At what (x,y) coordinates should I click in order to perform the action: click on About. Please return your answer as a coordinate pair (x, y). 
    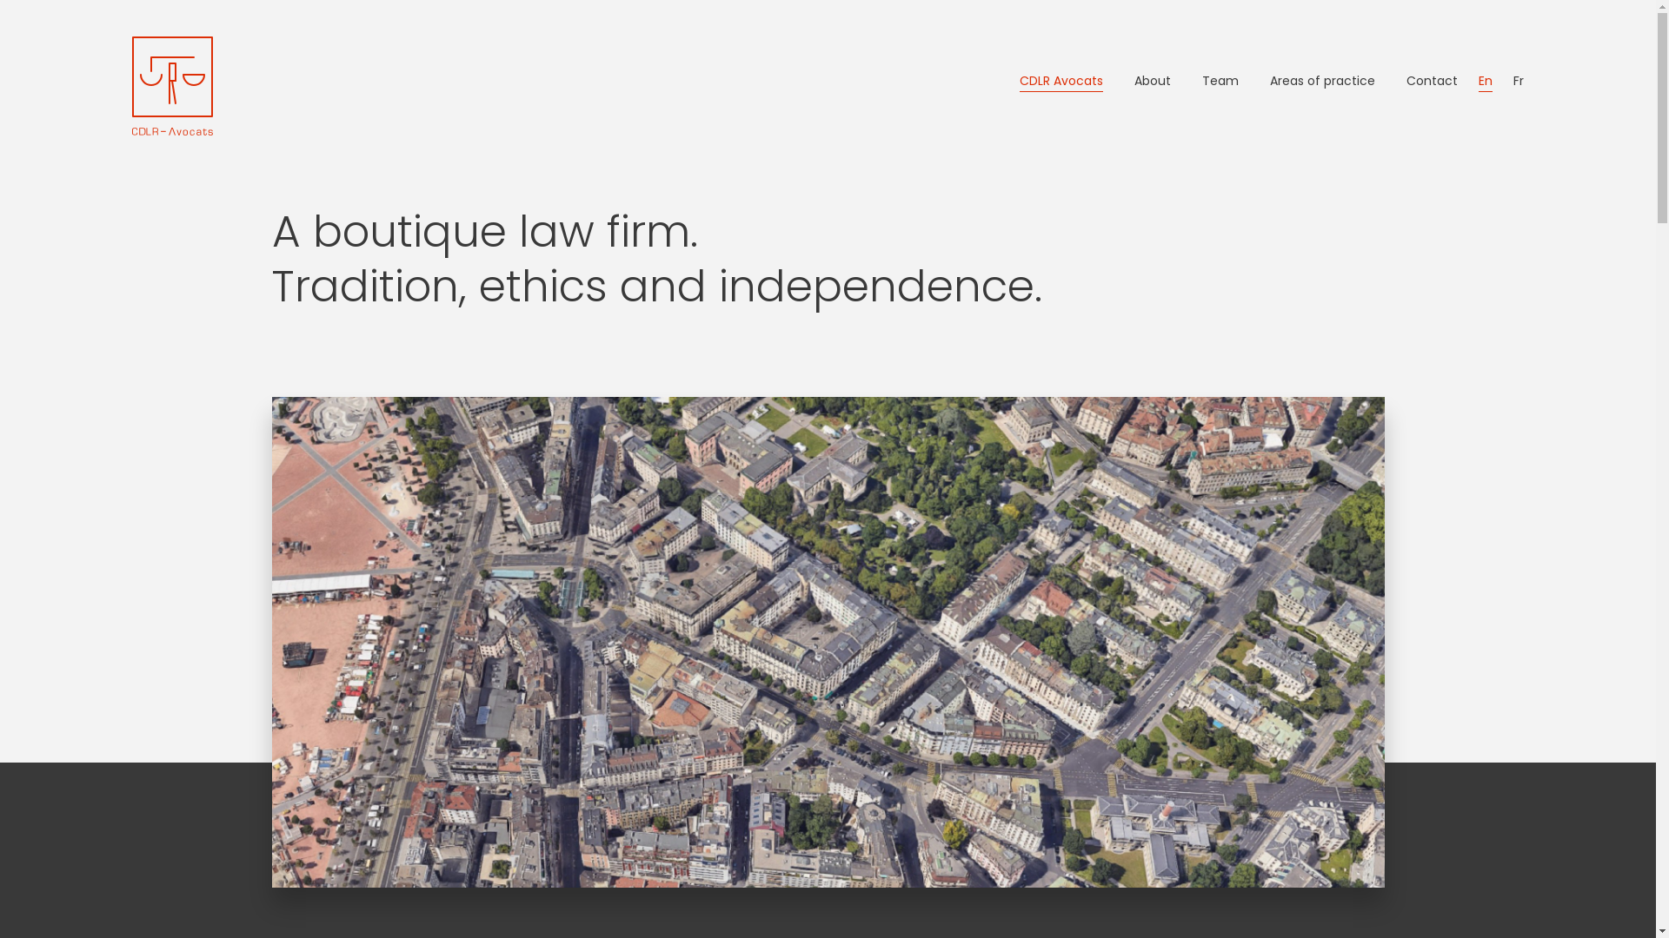
    Looking at the image, I should click on (1153, 82).